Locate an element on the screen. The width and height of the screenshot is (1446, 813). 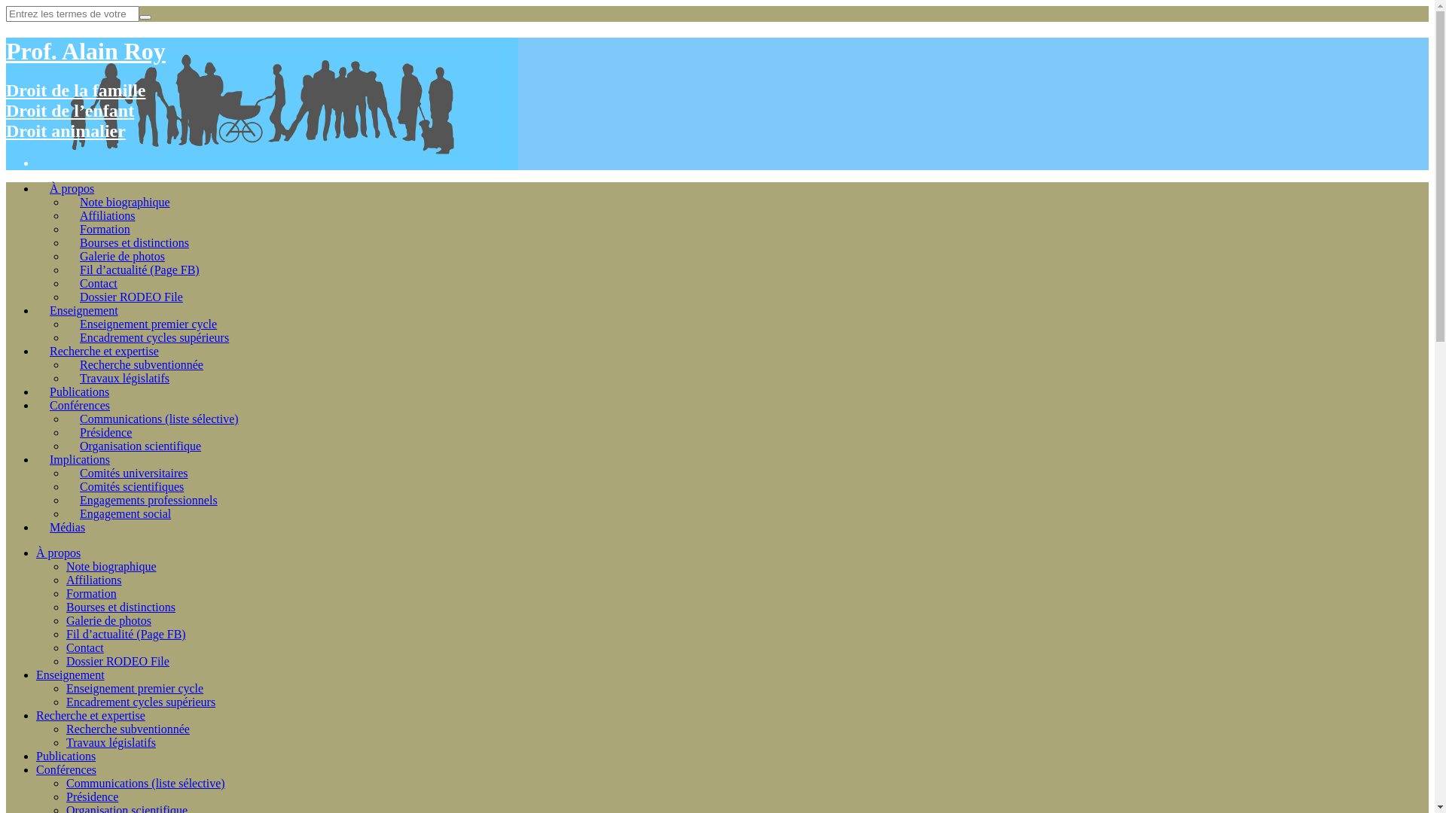
Contact is located at coordinates (85, 647).